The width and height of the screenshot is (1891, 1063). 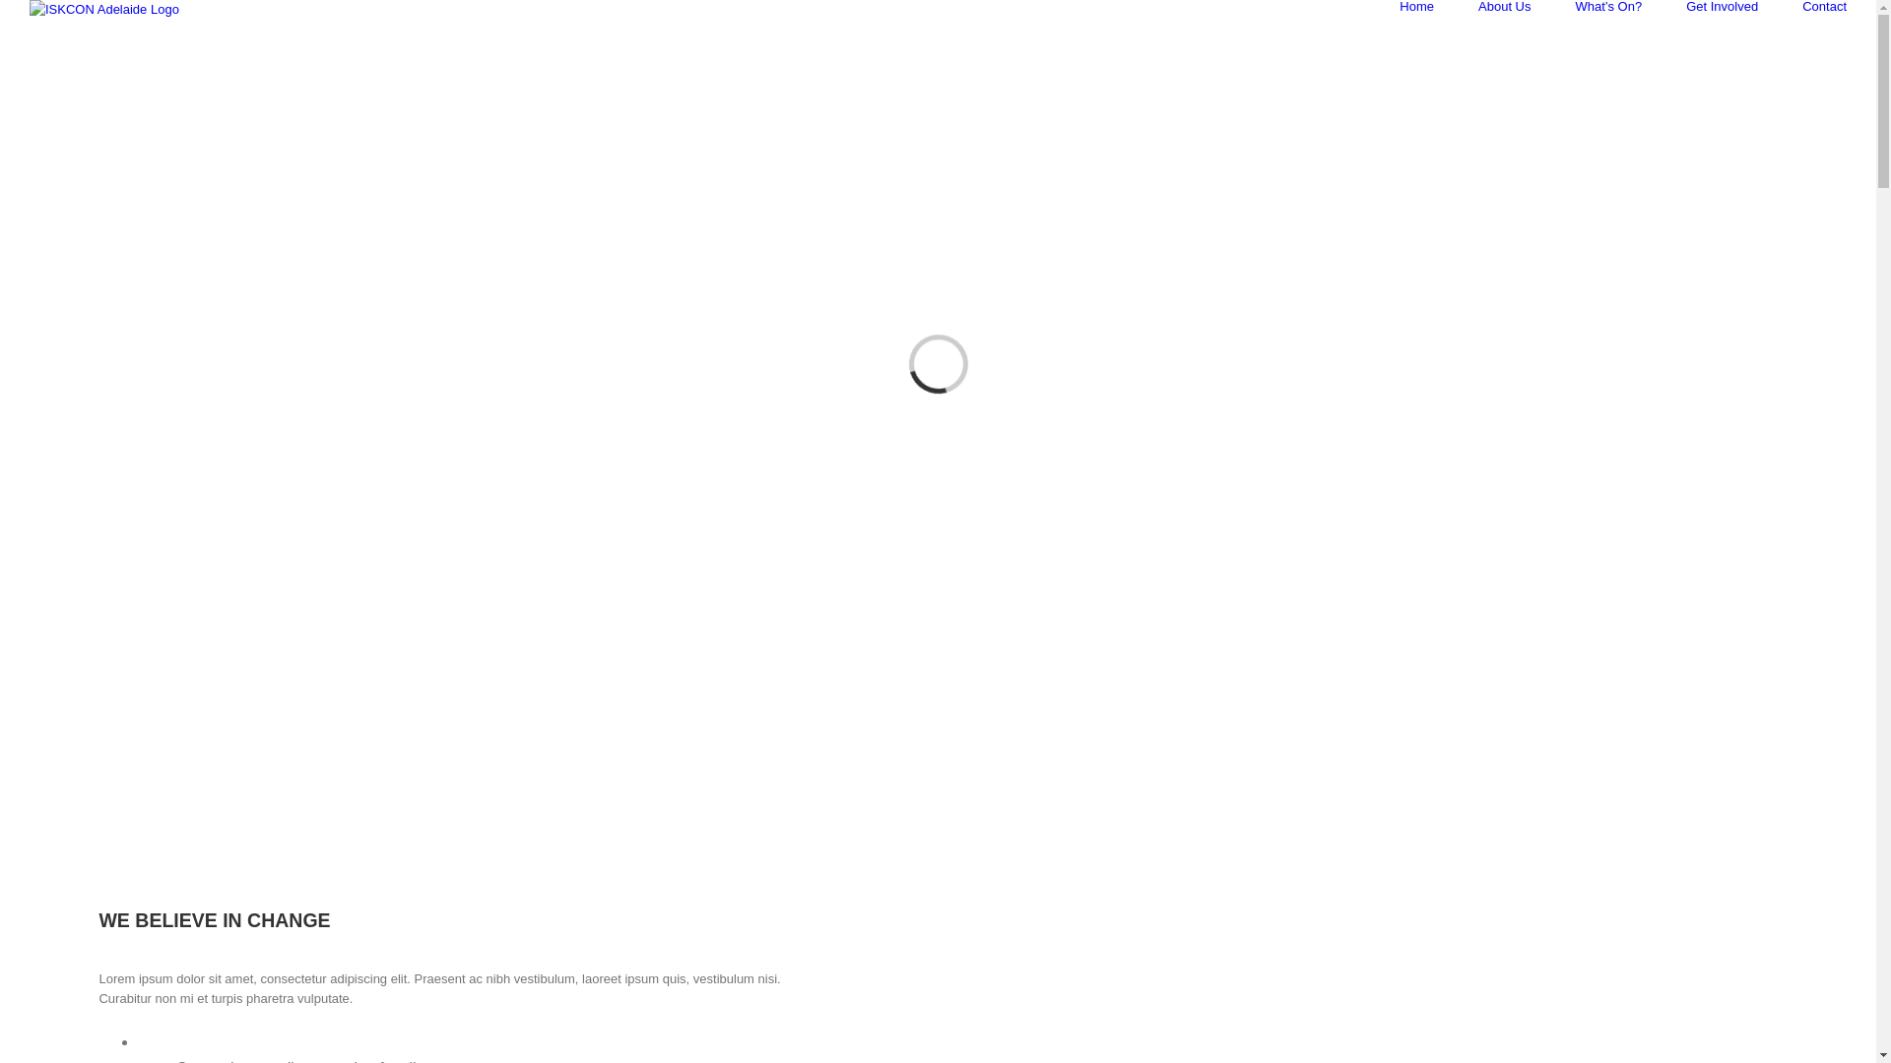 What do you see at coordinates (1722, 6) in the screenshot?
I see `Get Involved` at bounding box center [1722, 6].